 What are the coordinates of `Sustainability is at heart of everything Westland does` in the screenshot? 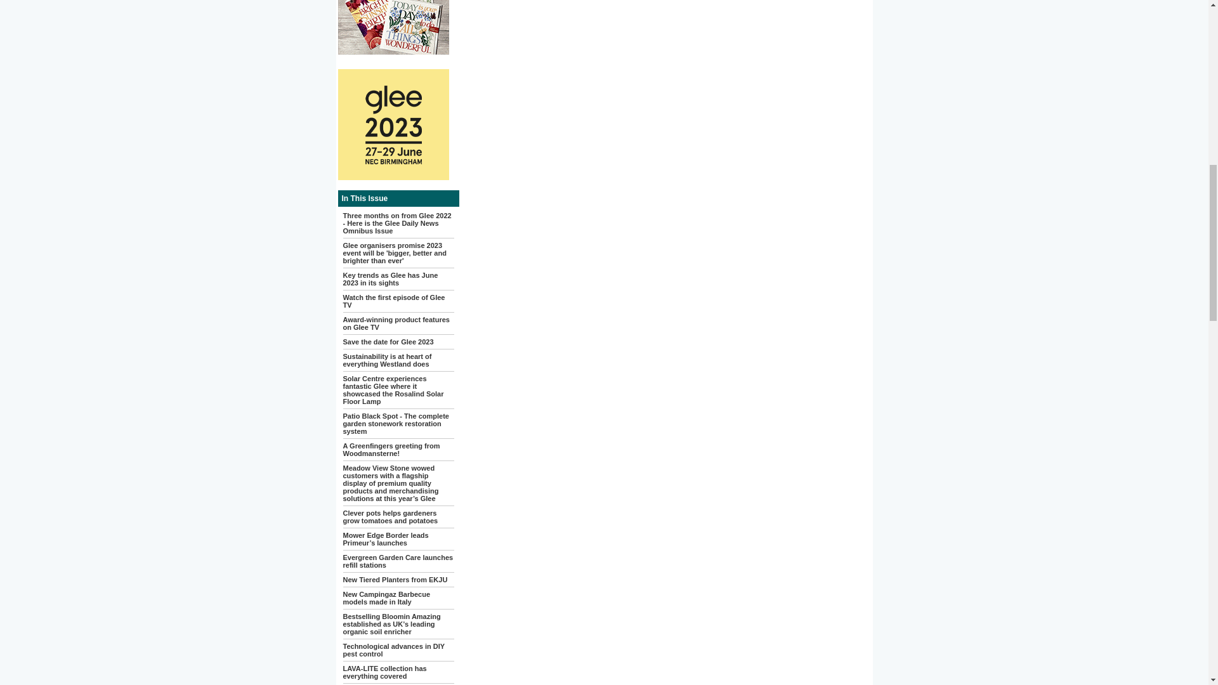 It's located at (386, 360).